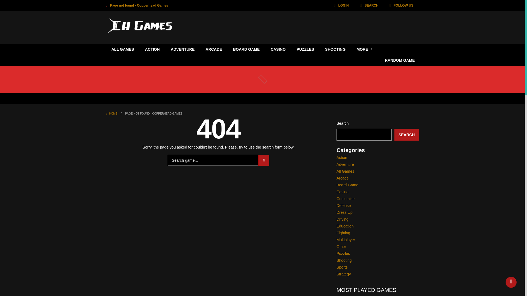 The width and height of the screenshot is (527, 296). I want to click on ADVENTURE, so click(183, 49).